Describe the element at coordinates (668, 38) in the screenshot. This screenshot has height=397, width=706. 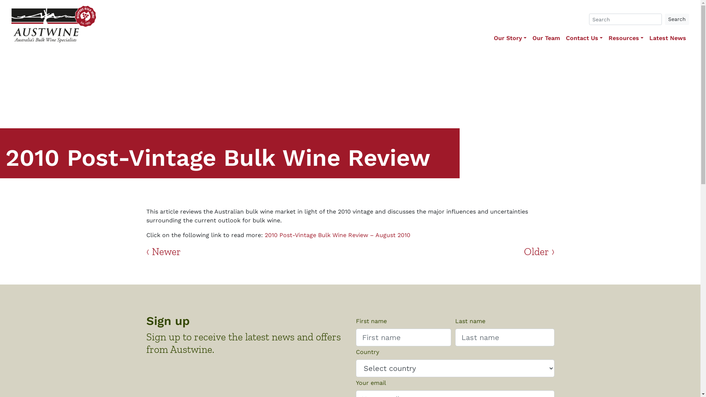
I see `Latest News` at that location.